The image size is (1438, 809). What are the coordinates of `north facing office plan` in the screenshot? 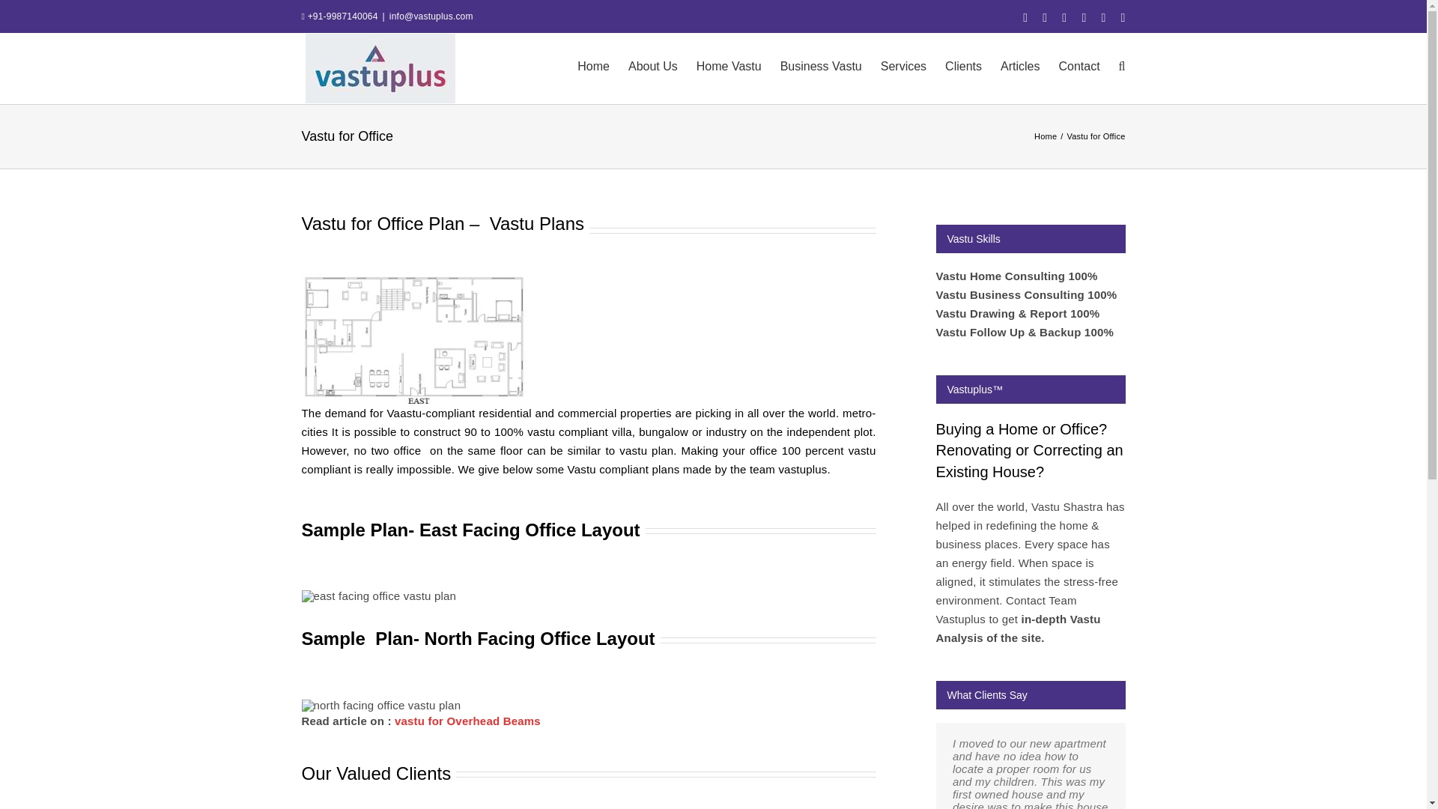 It's located at (380, 706).